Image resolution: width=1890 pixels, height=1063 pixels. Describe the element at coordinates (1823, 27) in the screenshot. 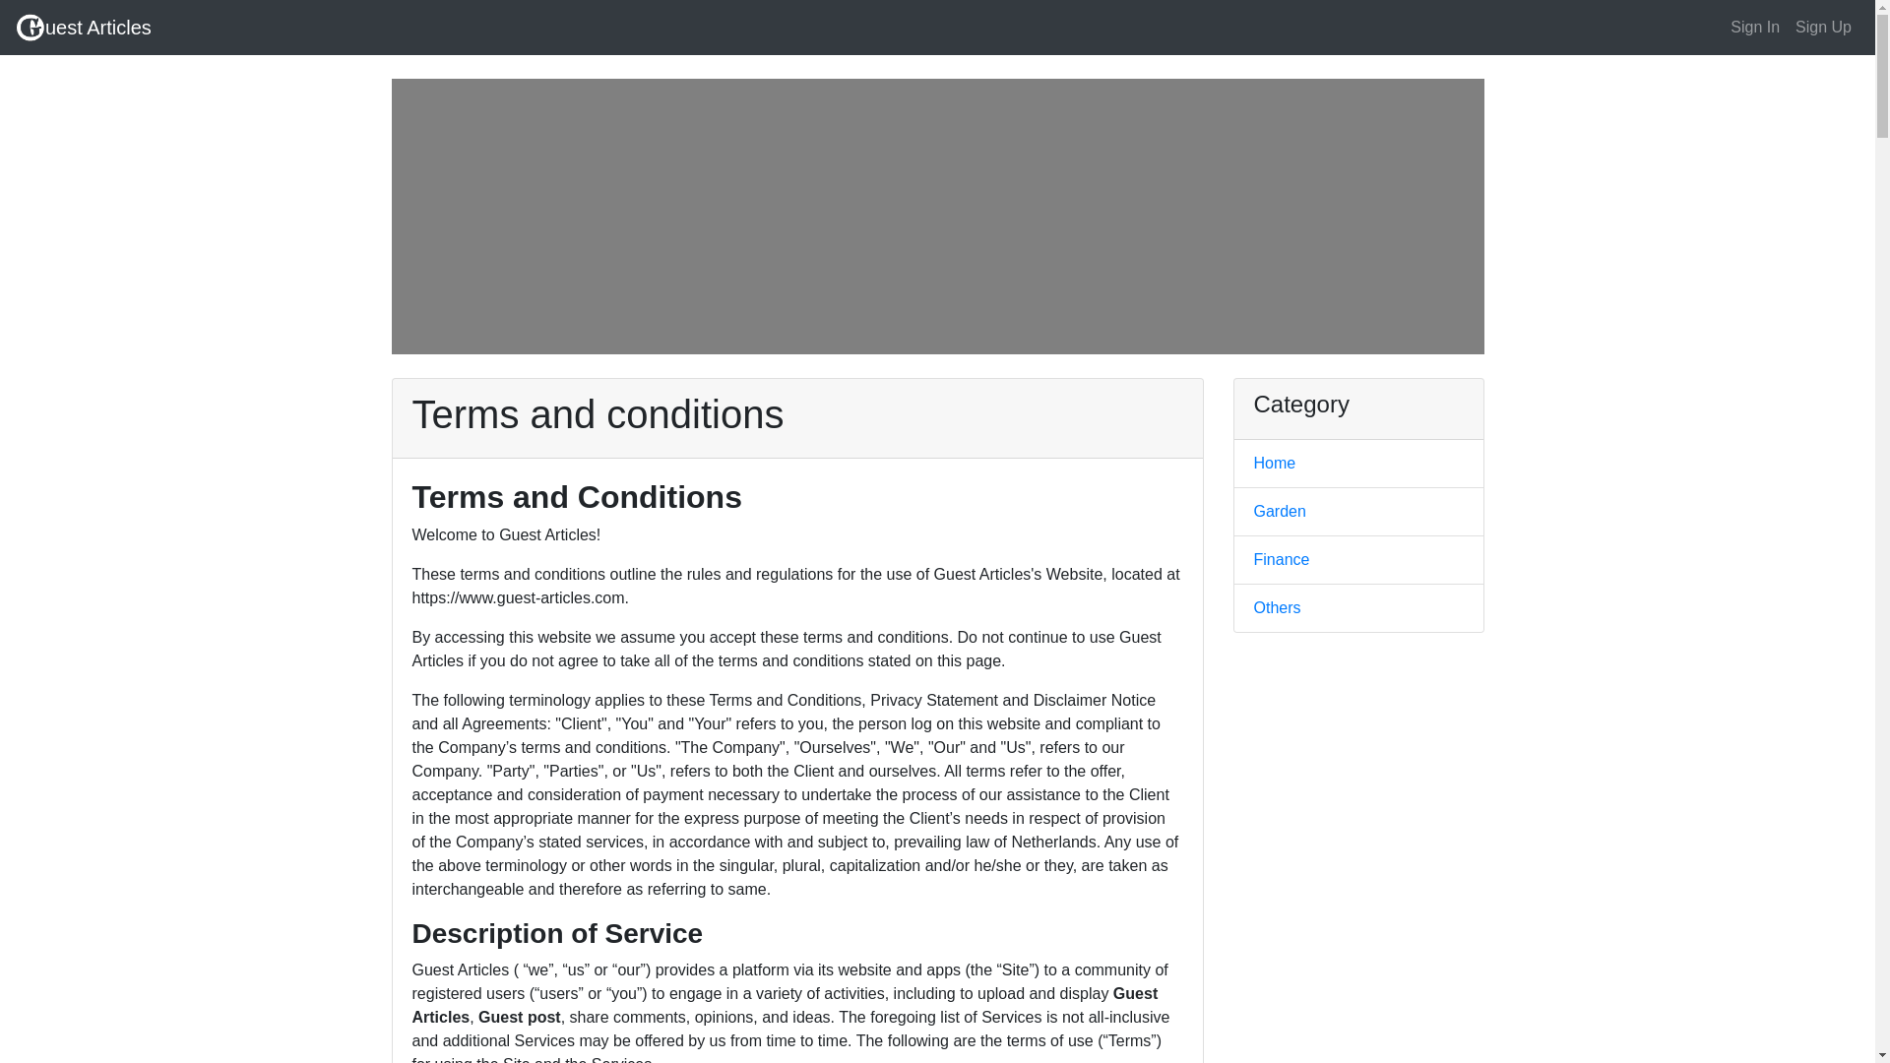

I see `Sign Up` at that location.